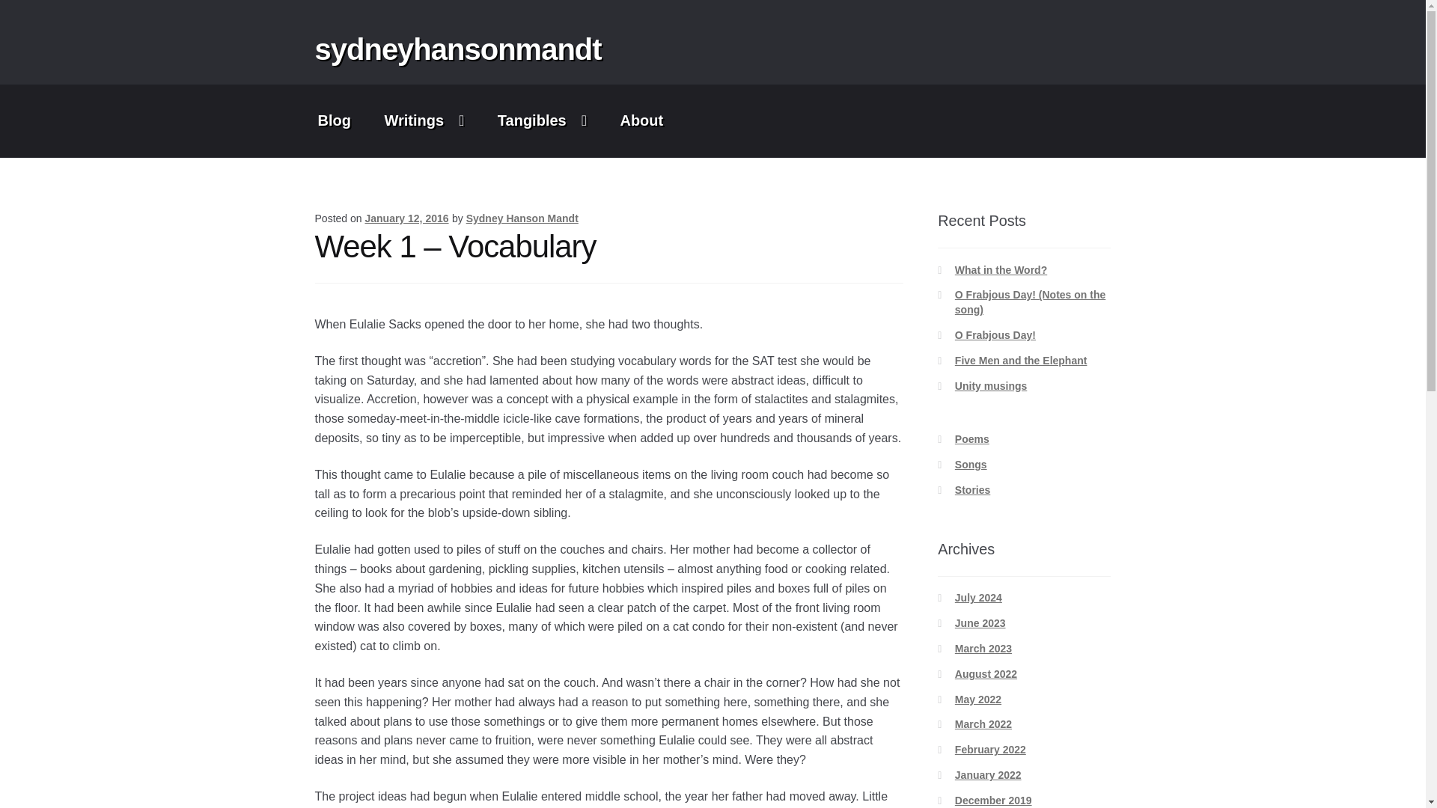  I want to click on Sydney Hanson Mandt, so click(522, 218).